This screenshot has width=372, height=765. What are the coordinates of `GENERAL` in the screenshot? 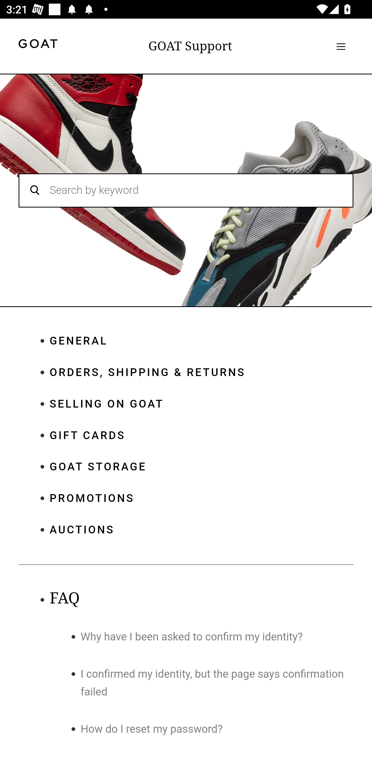 It's located at (202, 341).